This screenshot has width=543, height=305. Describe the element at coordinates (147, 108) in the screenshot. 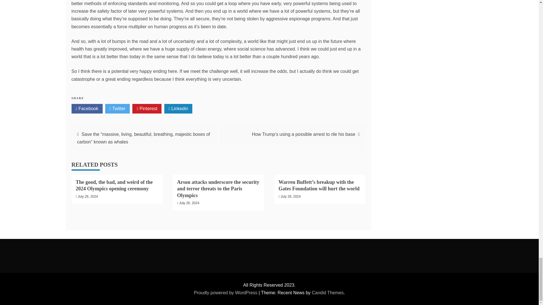

I see `Pinterest` at that location.